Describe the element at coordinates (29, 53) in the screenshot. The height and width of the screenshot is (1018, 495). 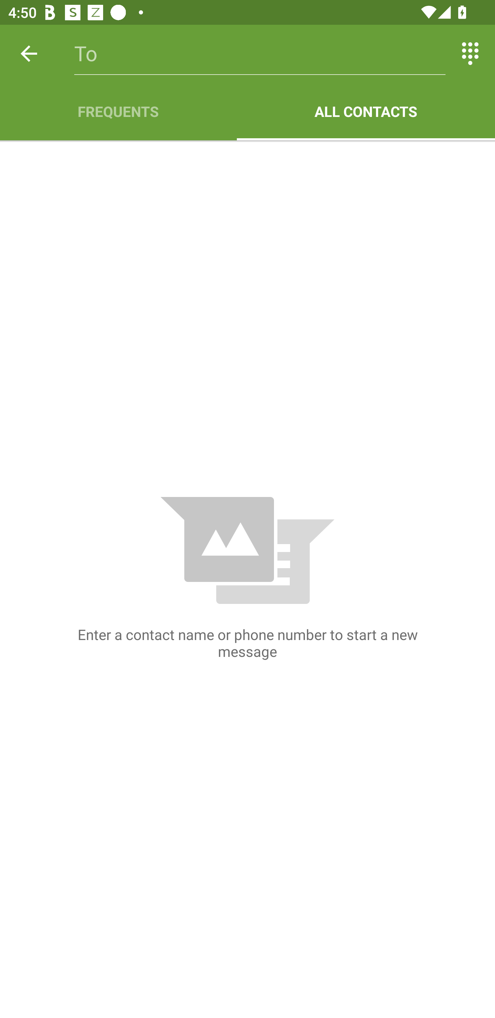
I see `Back` at that location.